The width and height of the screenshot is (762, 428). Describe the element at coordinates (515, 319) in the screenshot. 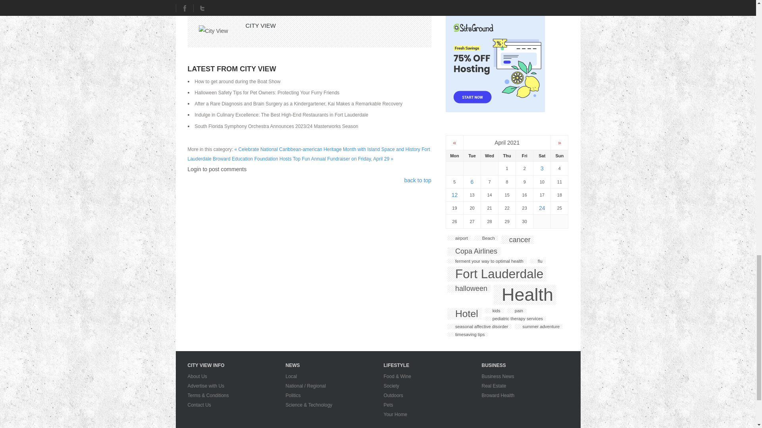

I see `1 items tagged with pediatric therapy services` at that location.